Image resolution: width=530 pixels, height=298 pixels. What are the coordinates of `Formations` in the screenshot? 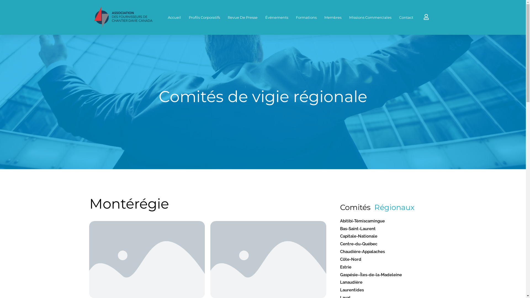 It's located at (306, 17).